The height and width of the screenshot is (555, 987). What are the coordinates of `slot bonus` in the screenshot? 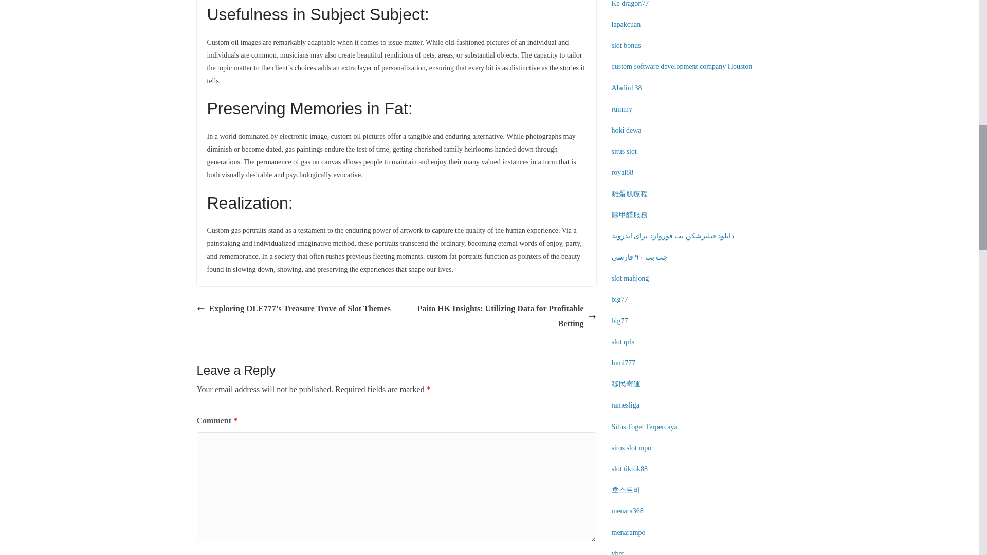 It's located at (626, 45).